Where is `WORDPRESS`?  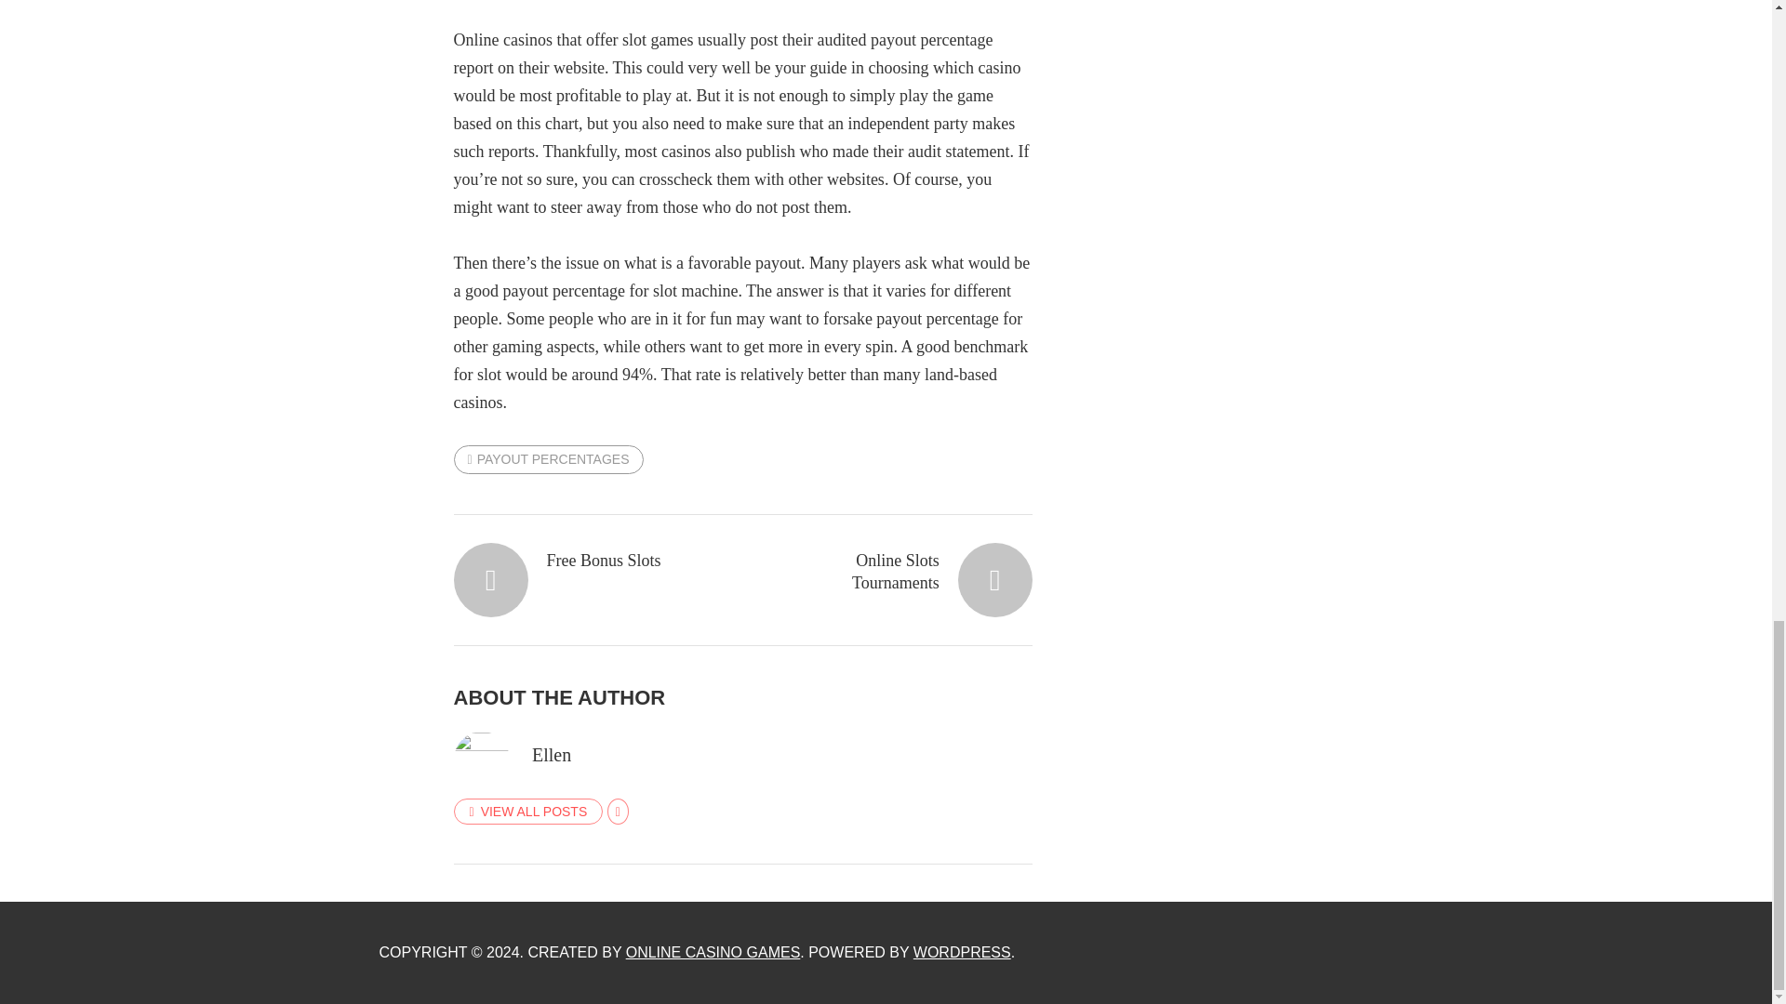
WORDPRESS is located at coordinates (962, 952).